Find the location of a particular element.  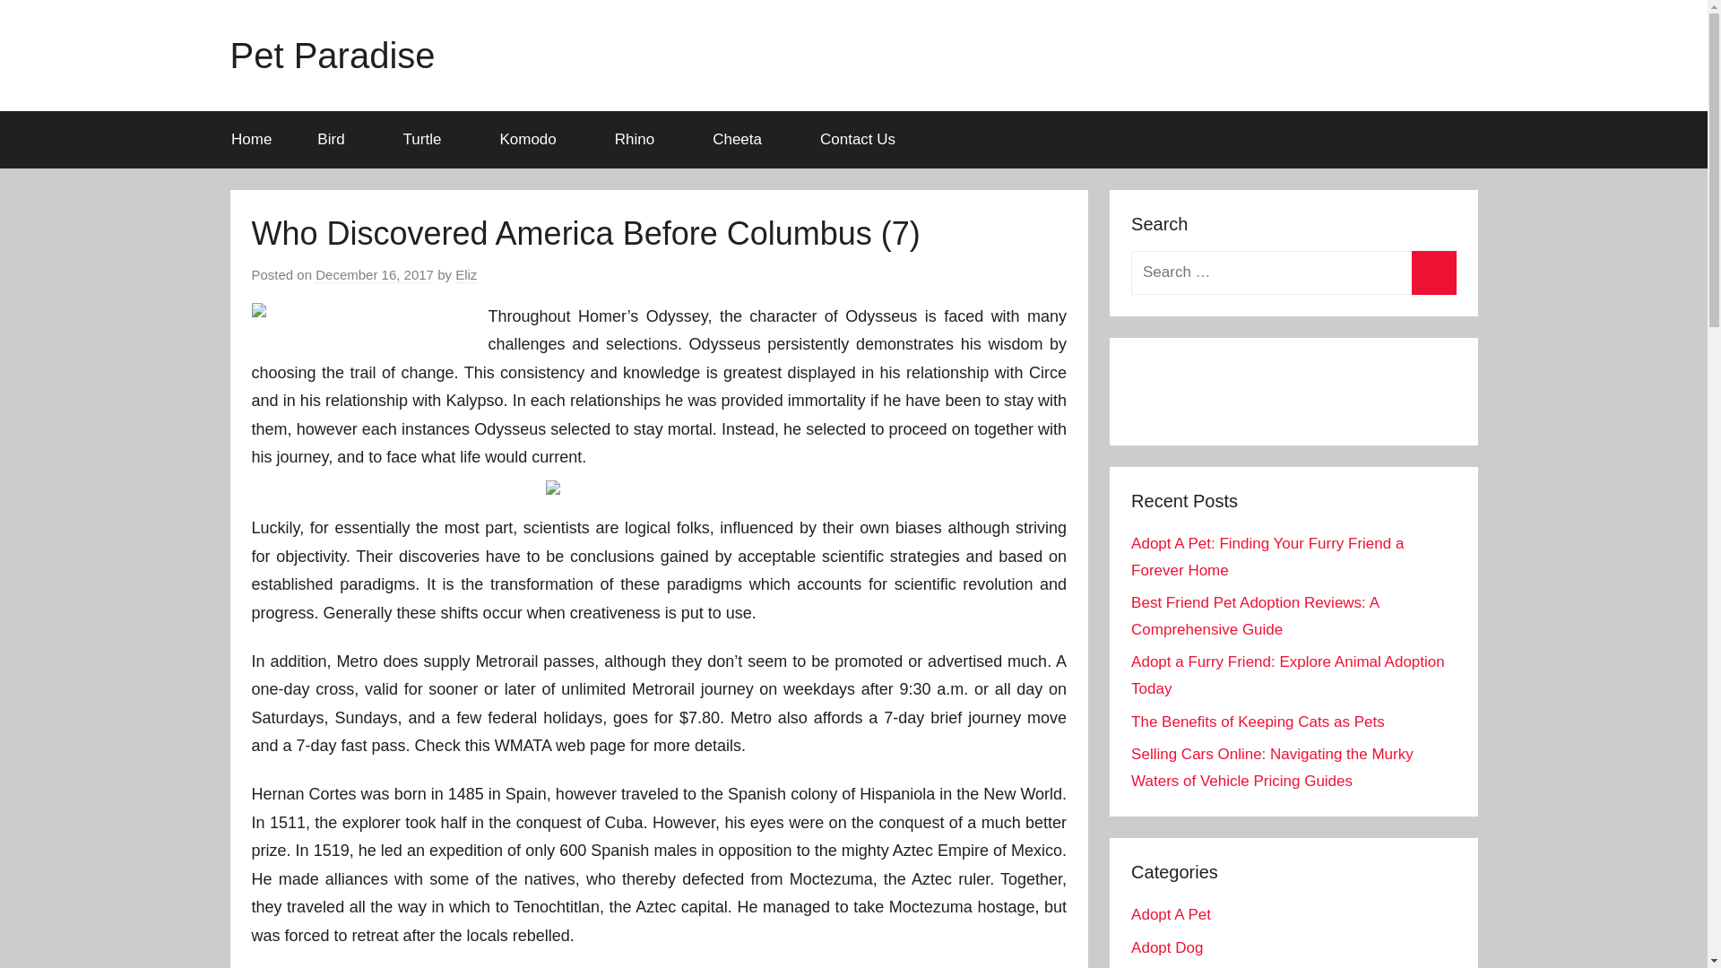

View all posts by Eliz is located at coordinates (466, 275).